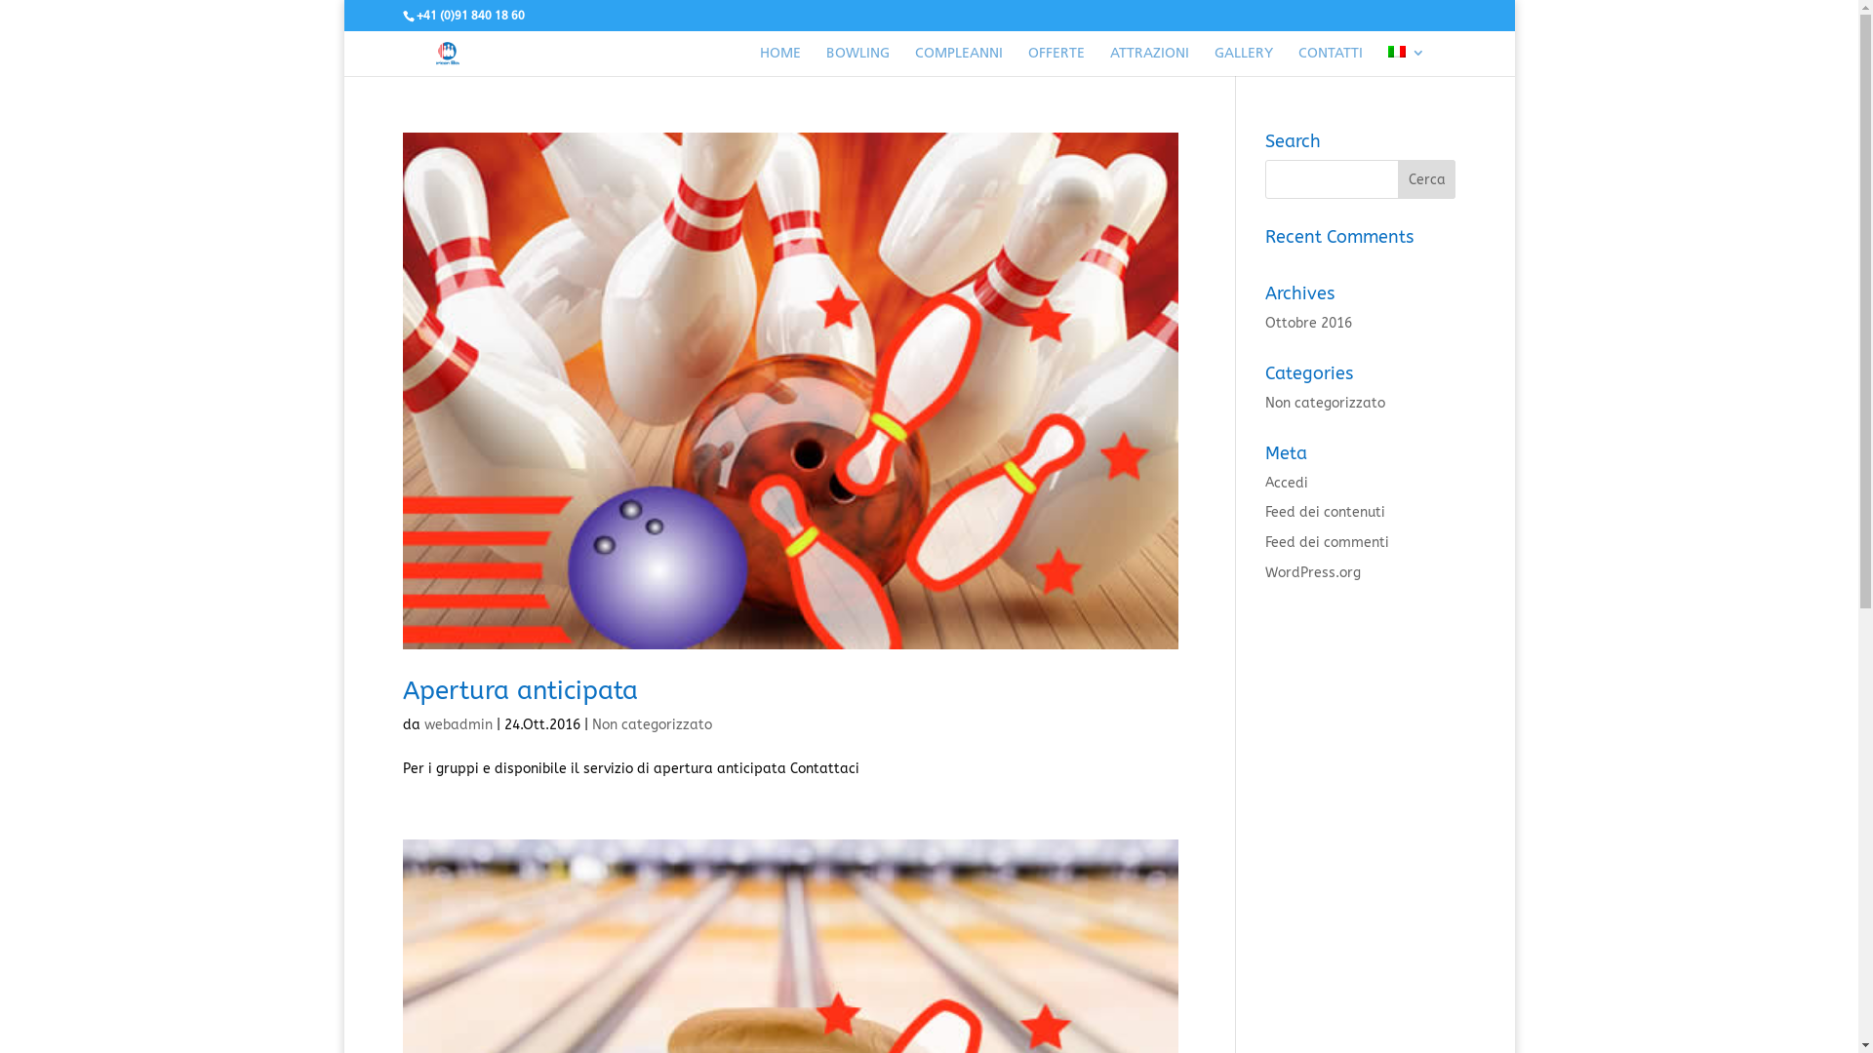 This screenshot has width=1873, height=1053. Describe the element at coordinates (652, 725) in the screenshot. I see `Non categorizzato` at that location.